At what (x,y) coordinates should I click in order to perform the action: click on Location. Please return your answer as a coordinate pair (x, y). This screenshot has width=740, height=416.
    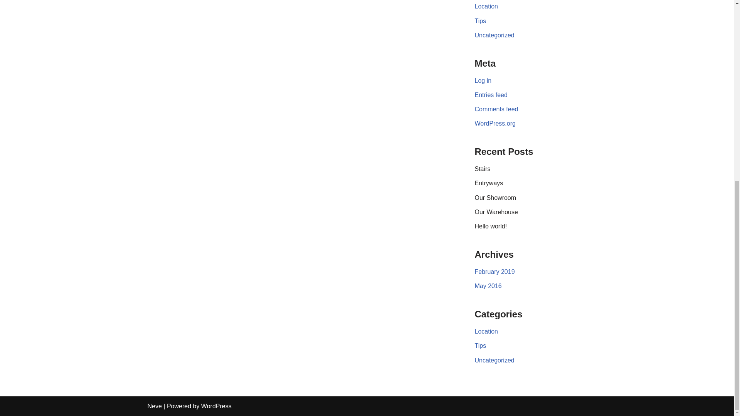
    Looking at the image, I should click on (486, 6).